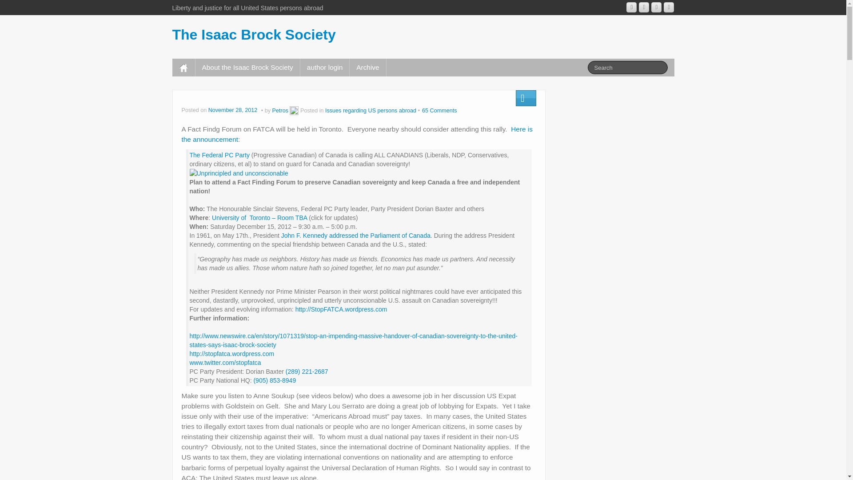  Describe the element at coordinates (367, 67) in the screenshot. I see `Archive` at that location.